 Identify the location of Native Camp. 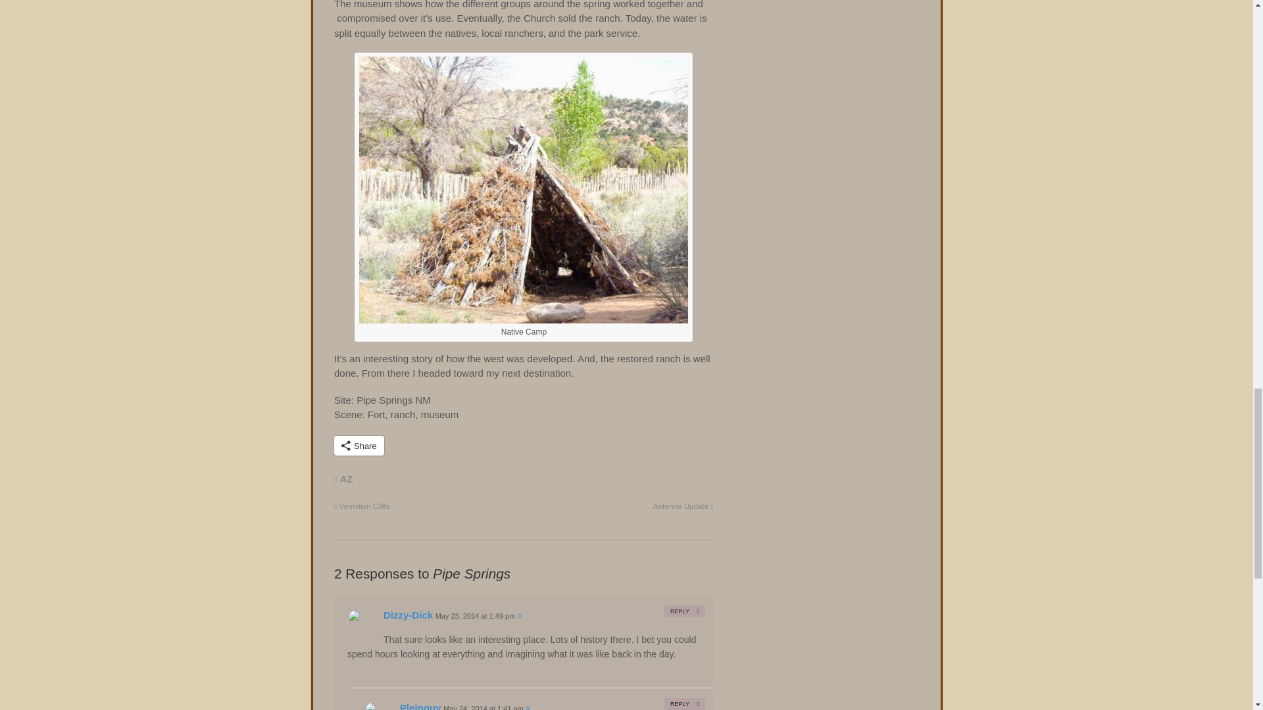
(524, 318).